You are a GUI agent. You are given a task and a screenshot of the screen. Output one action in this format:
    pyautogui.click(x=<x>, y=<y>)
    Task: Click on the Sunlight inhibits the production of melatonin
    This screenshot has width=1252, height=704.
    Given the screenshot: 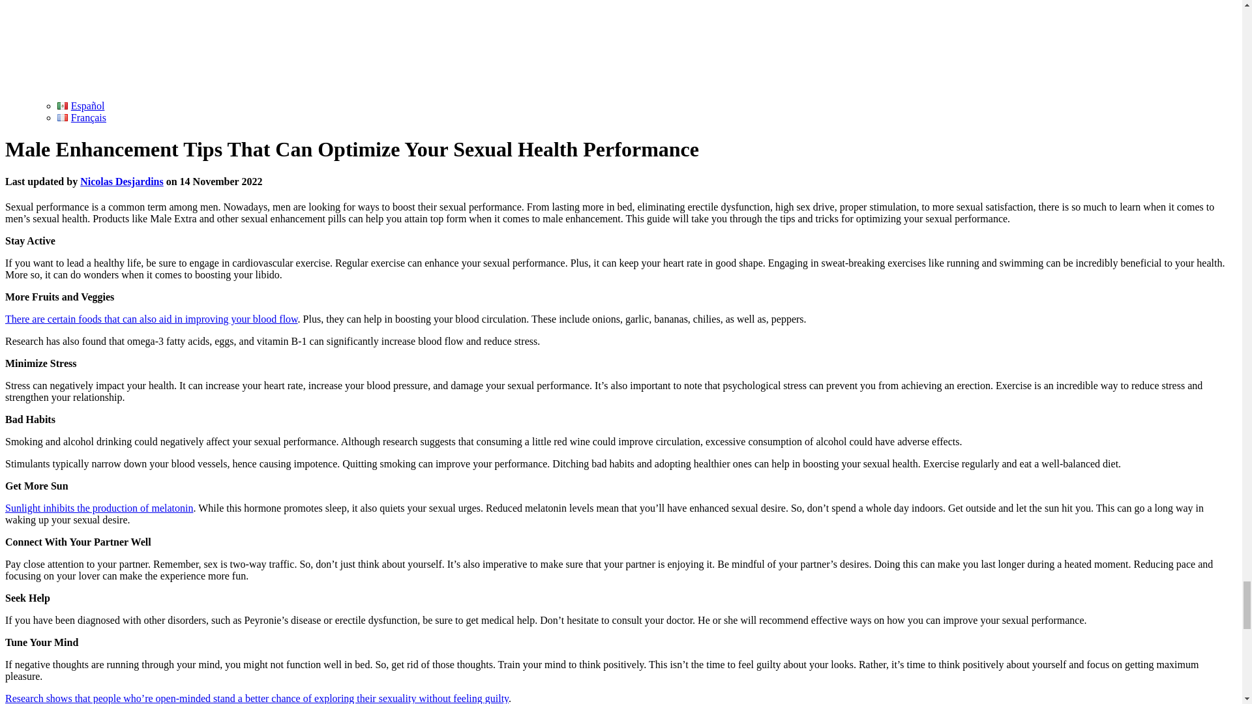 What is the action you would take?
    pyautogui.click(x=98, y=508)
    